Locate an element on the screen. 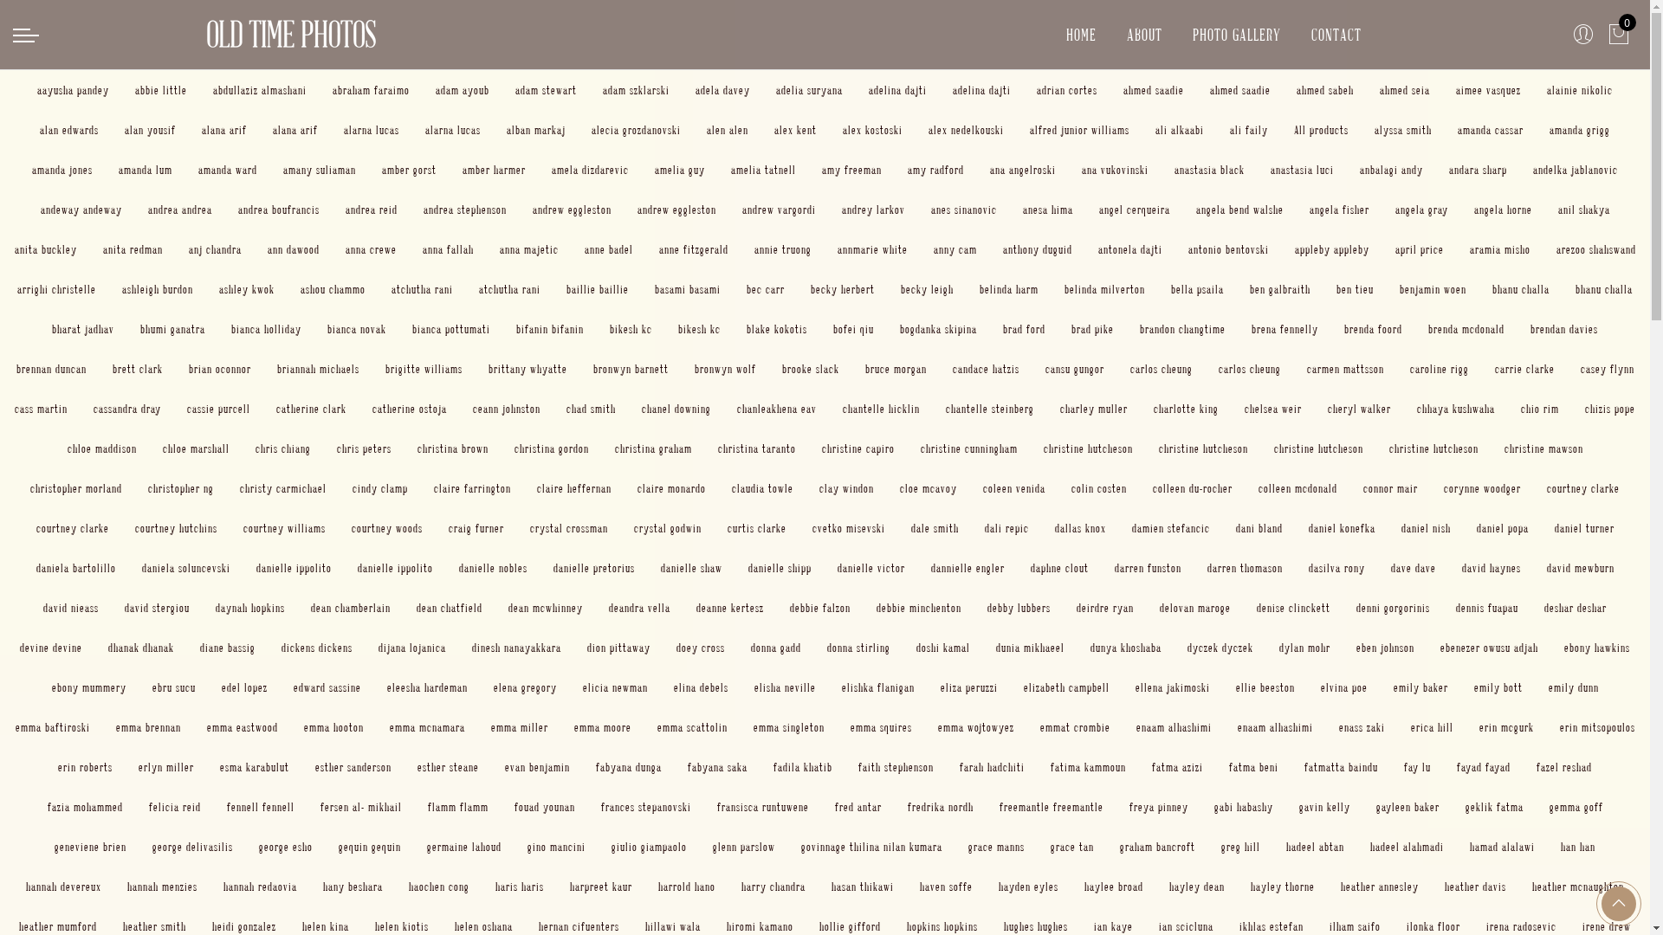 Image resolution: width=1663 pixels, height=935 pixels. christine hutcheson is located at coordinates (1318, 448).